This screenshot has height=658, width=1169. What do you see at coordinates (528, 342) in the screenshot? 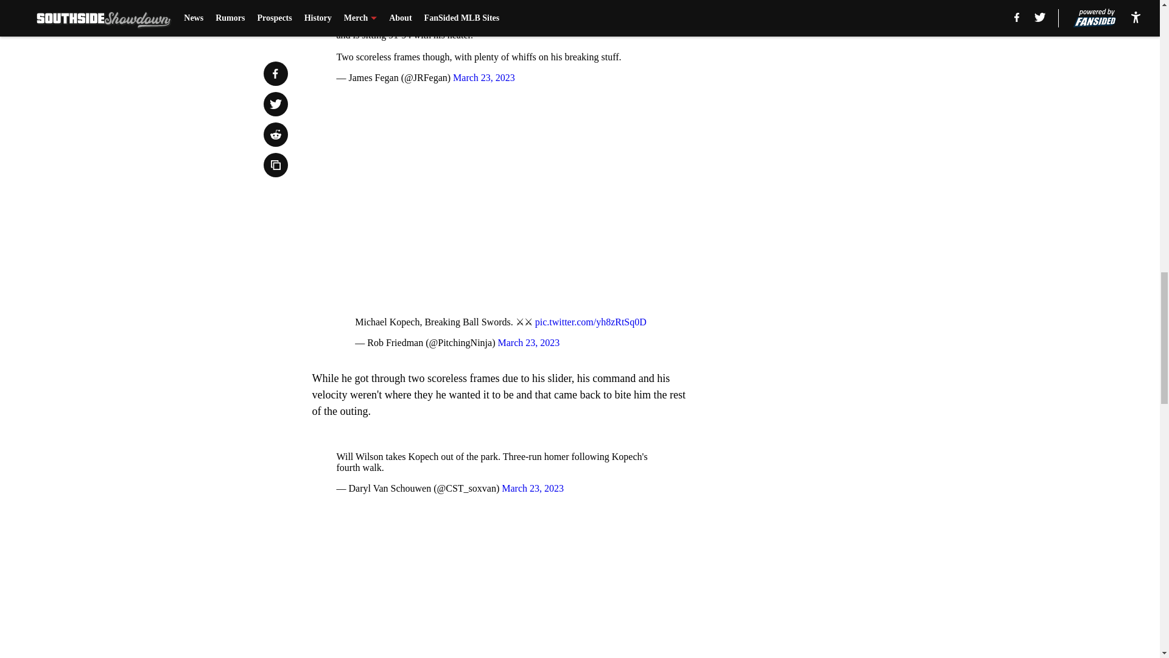
I see `March 23, 2023` at bounding box center [528, 342].